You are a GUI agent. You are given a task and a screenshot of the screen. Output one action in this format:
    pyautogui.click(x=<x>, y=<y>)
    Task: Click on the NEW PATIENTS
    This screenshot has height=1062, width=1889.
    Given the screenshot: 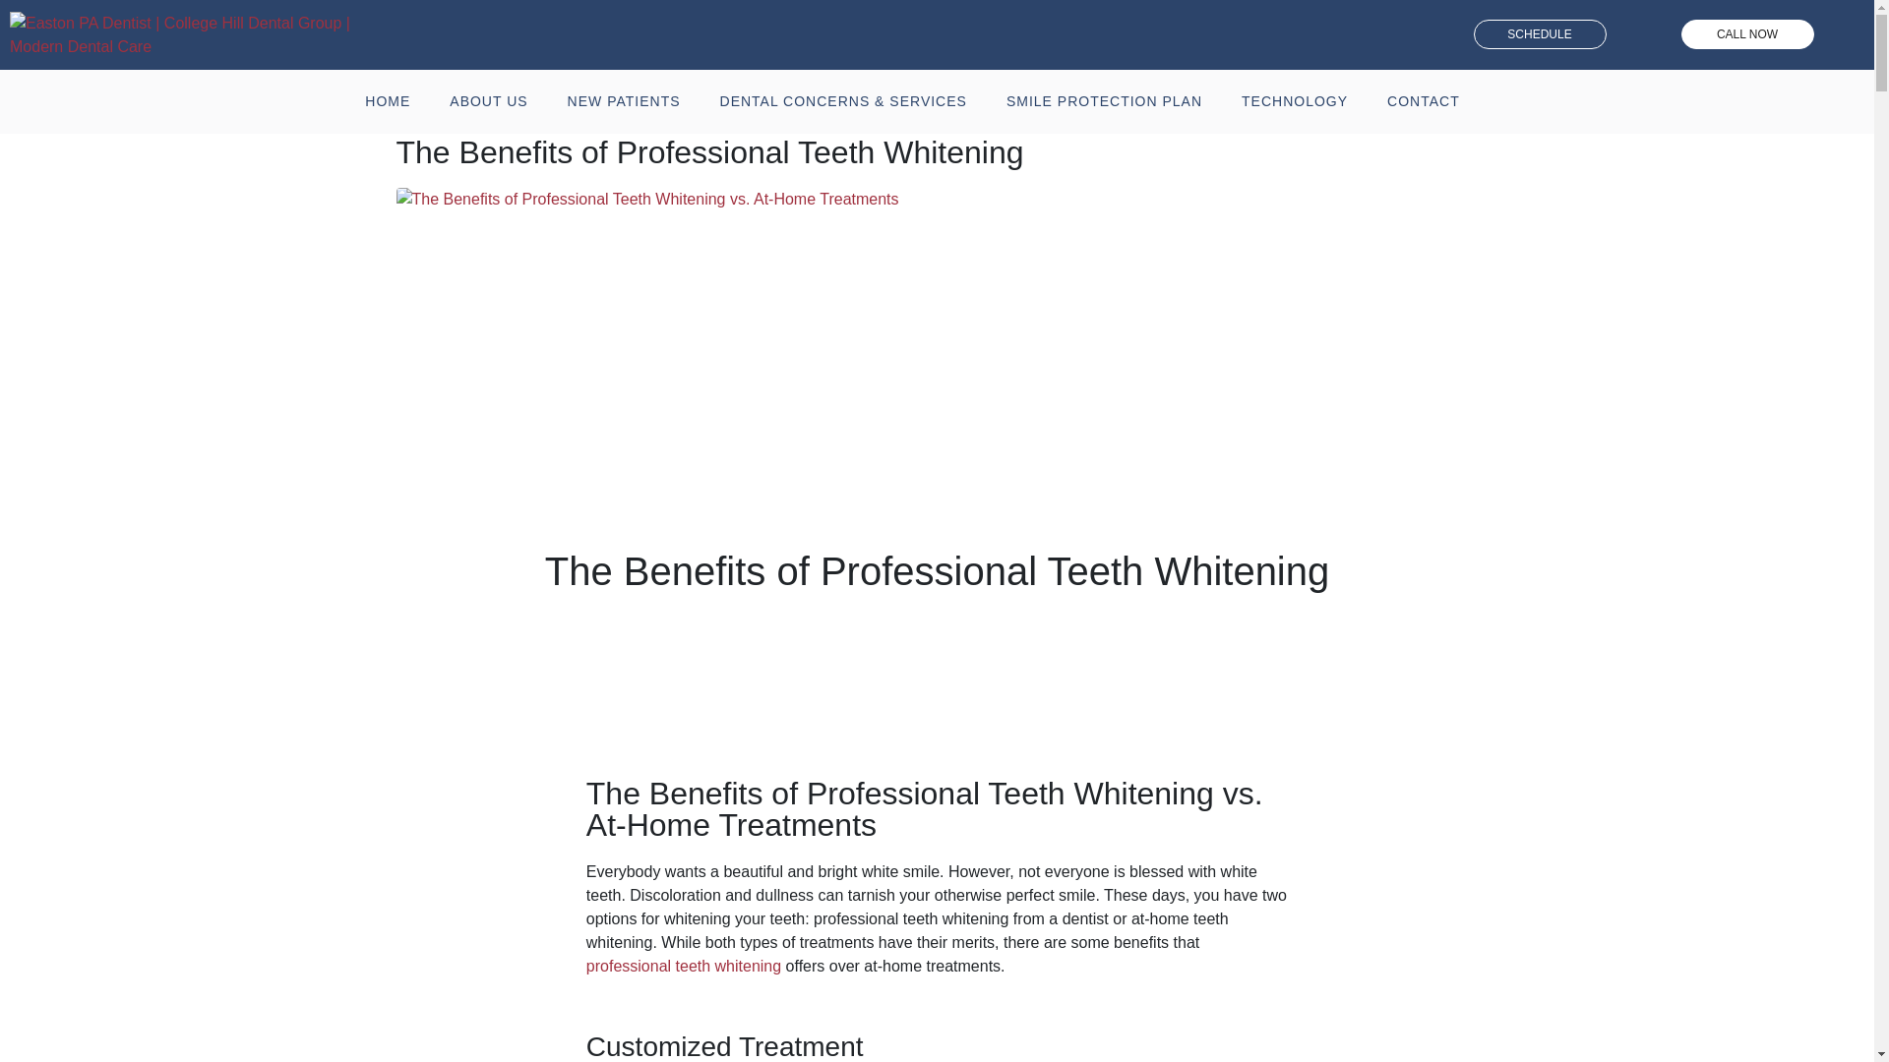 What is the action you would take?
    pyautogui.click(x=624, y=101)
    